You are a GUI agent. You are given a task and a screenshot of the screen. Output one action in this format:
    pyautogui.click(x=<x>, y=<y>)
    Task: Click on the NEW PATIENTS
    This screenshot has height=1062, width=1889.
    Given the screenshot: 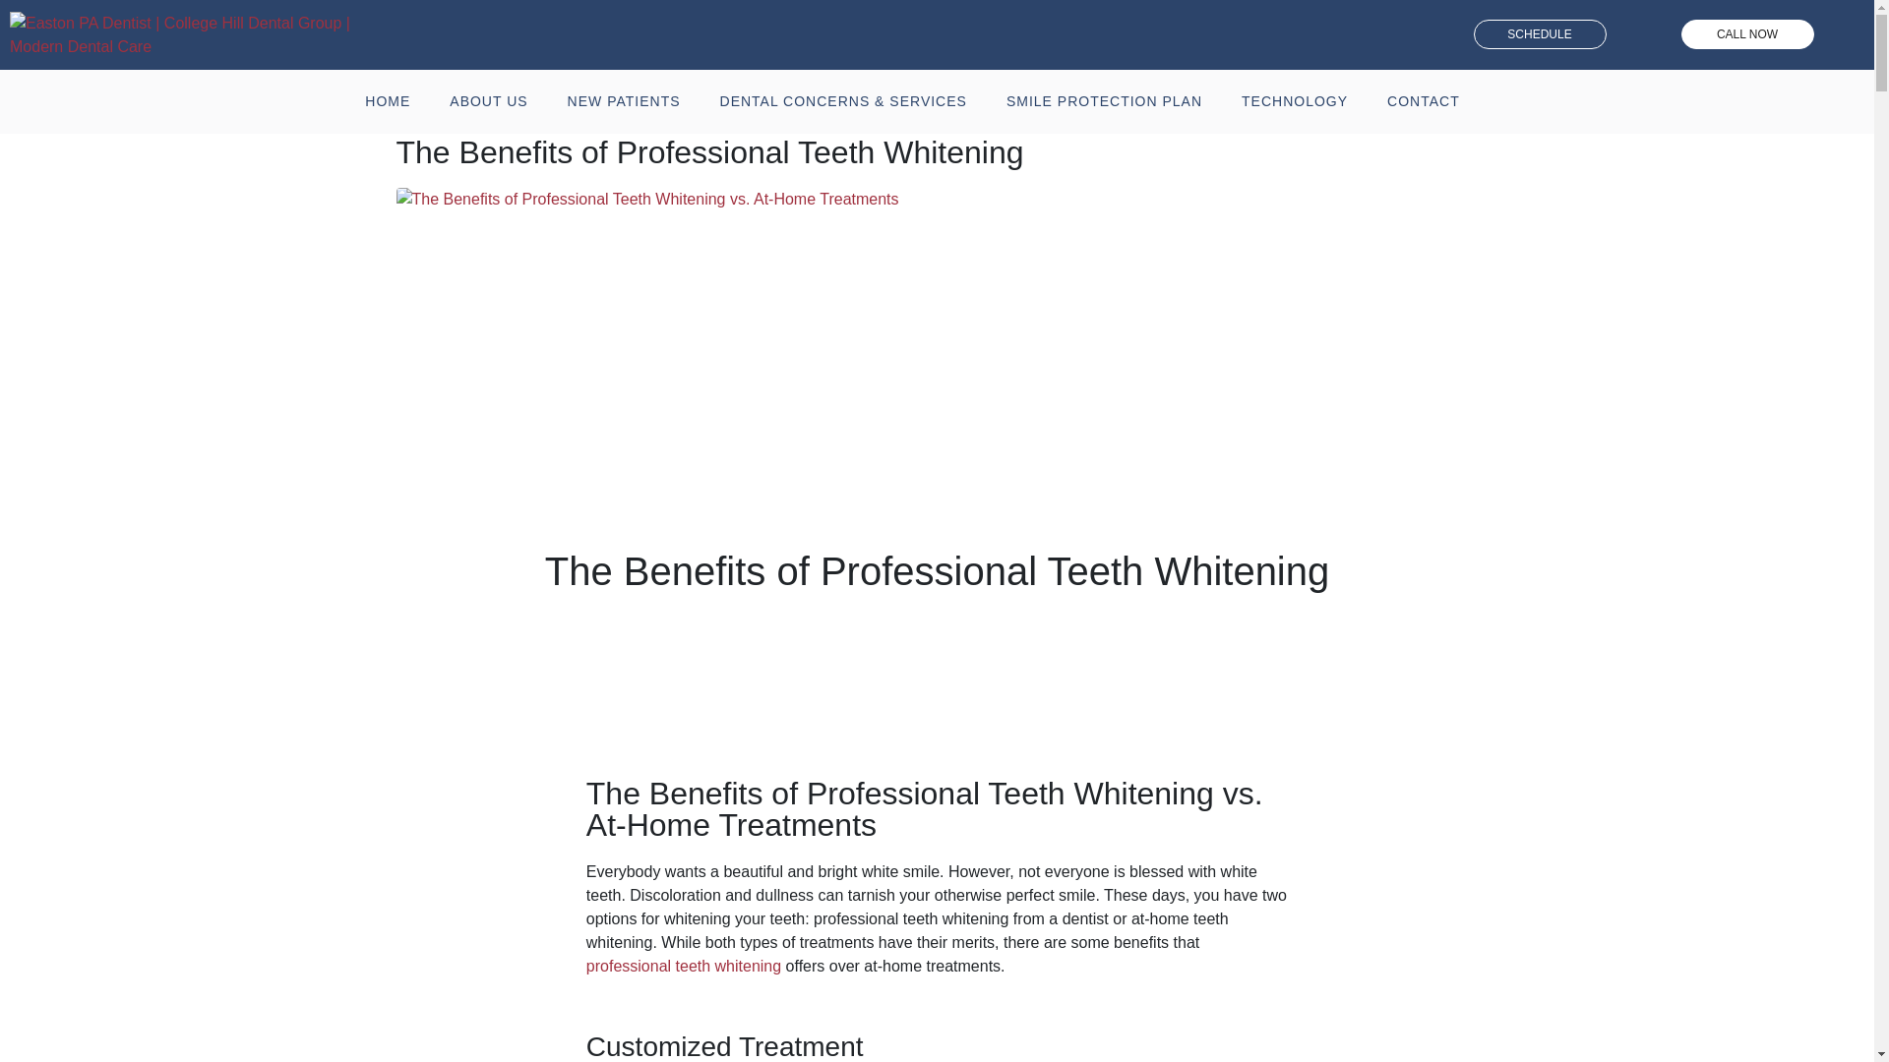 What is the action you would take?
    pyautogui.click(x=624, y=101)
    